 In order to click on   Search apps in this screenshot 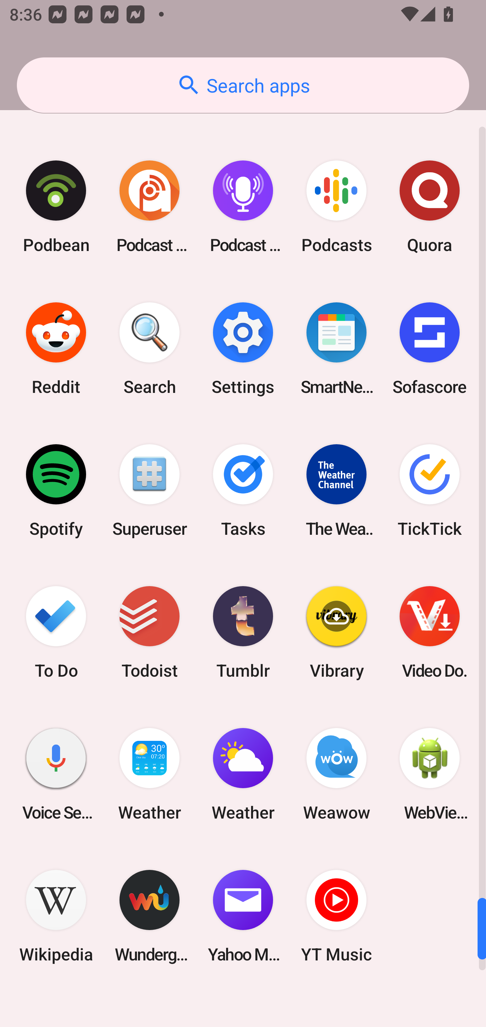, I will do `click(243, 85)`.